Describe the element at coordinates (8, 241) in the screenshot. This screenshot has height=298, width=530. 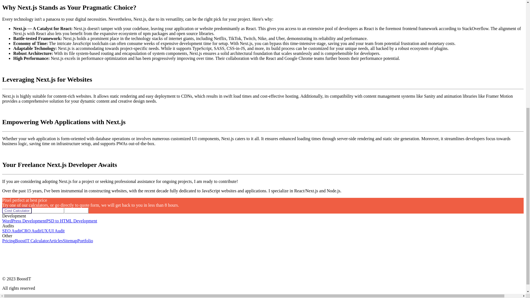
I see `Pricing` at that location.